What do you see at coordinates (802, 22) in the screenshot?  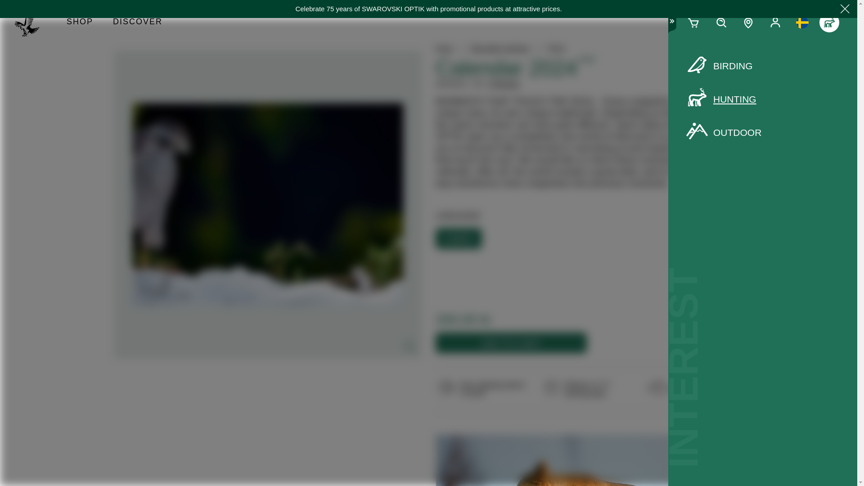 I see `COUNTRY` at bounding box center [802, 22].